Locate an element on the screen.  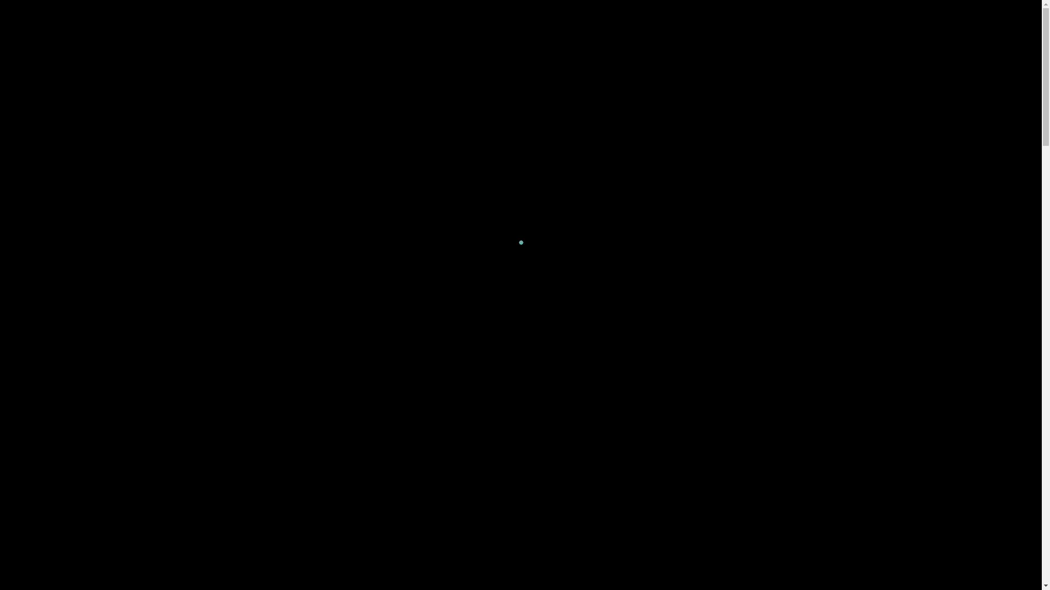
SURGICAL is located at coordinates (369, 14).